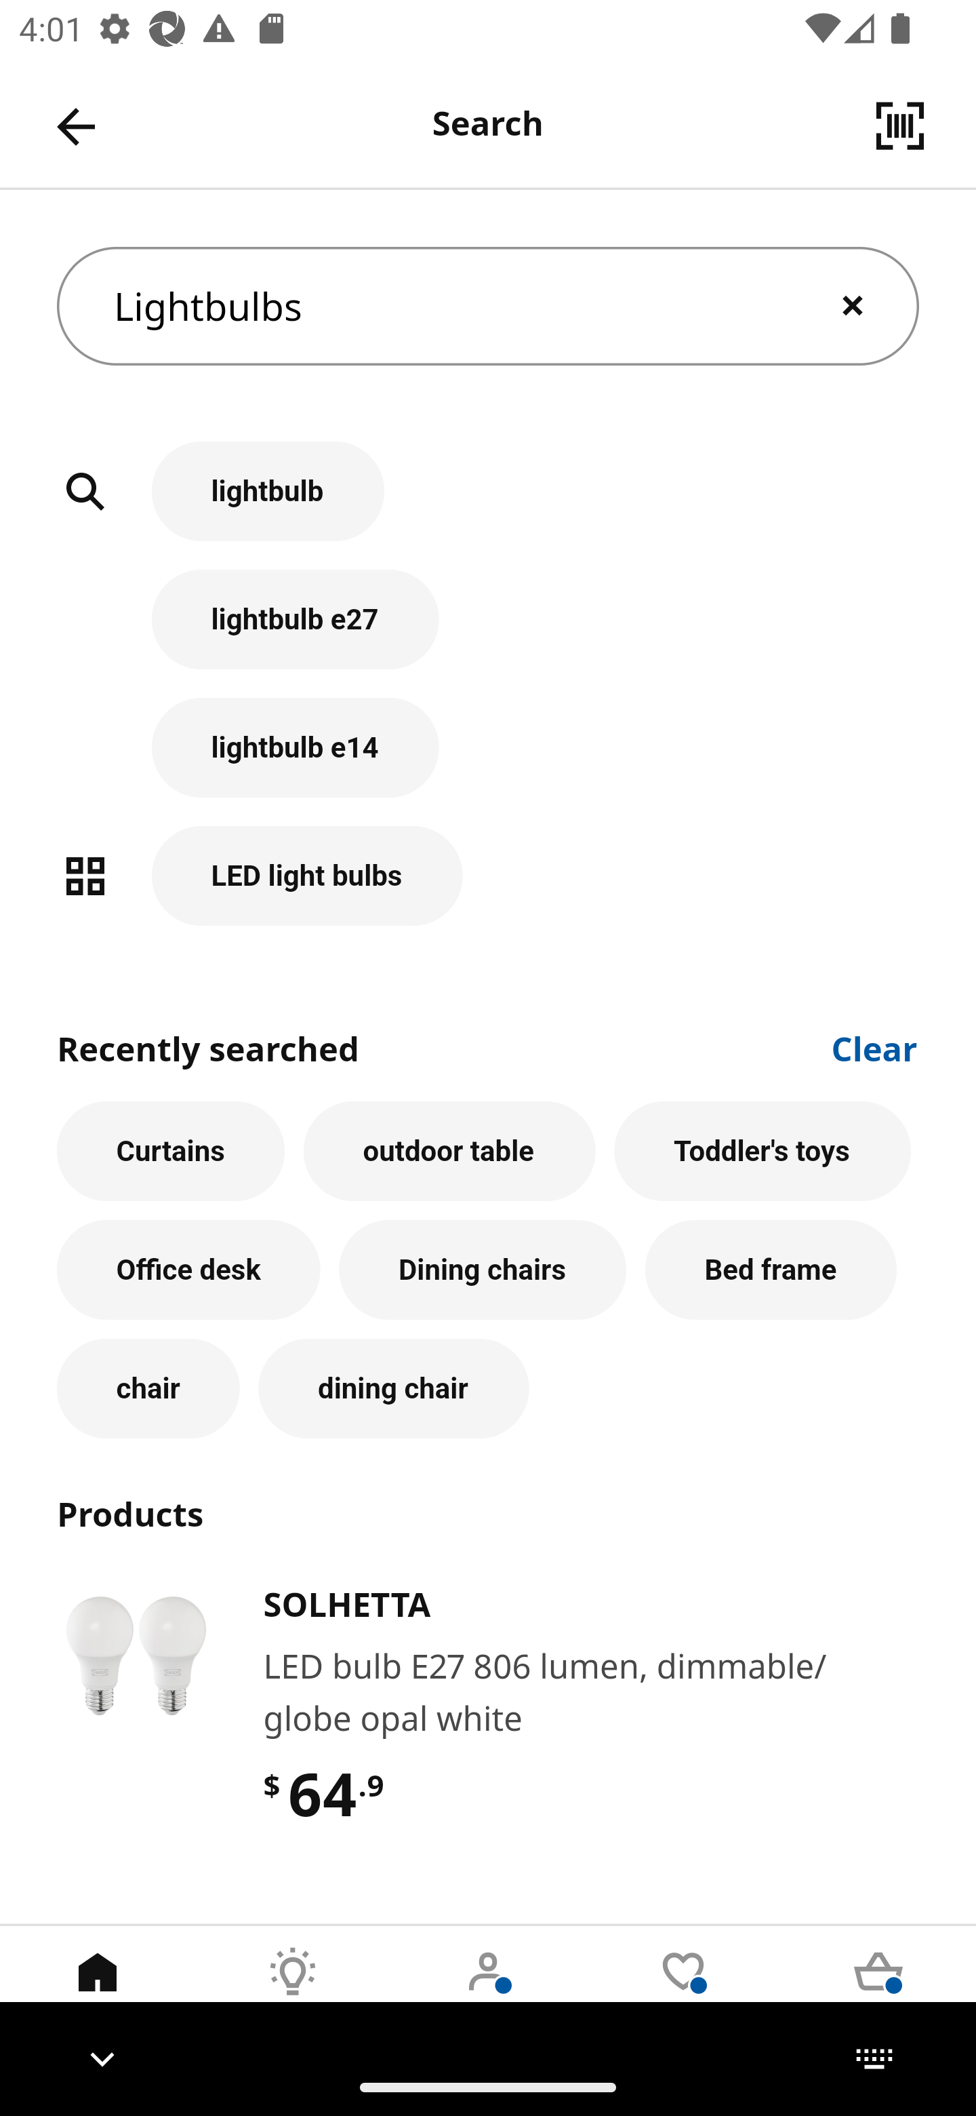 This screenshot has width=976, height=2116. What do you see at coordinates (683, 1992) in the screenshot?
I see `Wishlist
Tab 4 of 5` at bounding box center [683, 1992].